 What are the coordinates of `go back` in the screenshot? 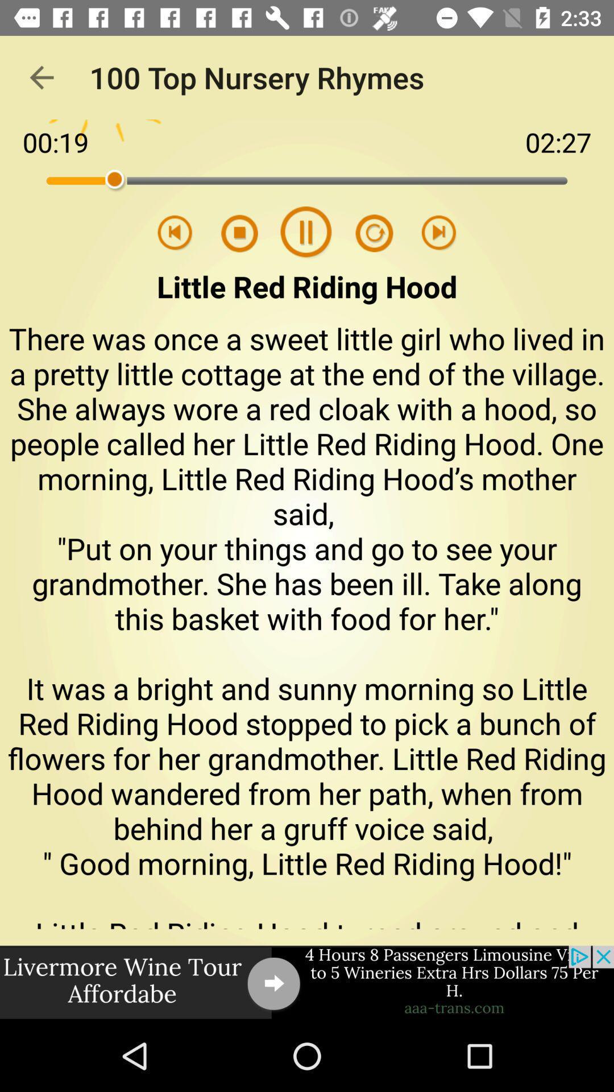 It's located at (175, 233).